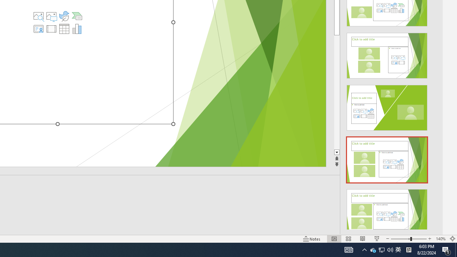 The height and width of the screenshot is (257, 457). What do you see at coordinates (77, 16) in the screenshot?
I see `Insert a SmartArt Graphic` at bounding box center [77, 16].